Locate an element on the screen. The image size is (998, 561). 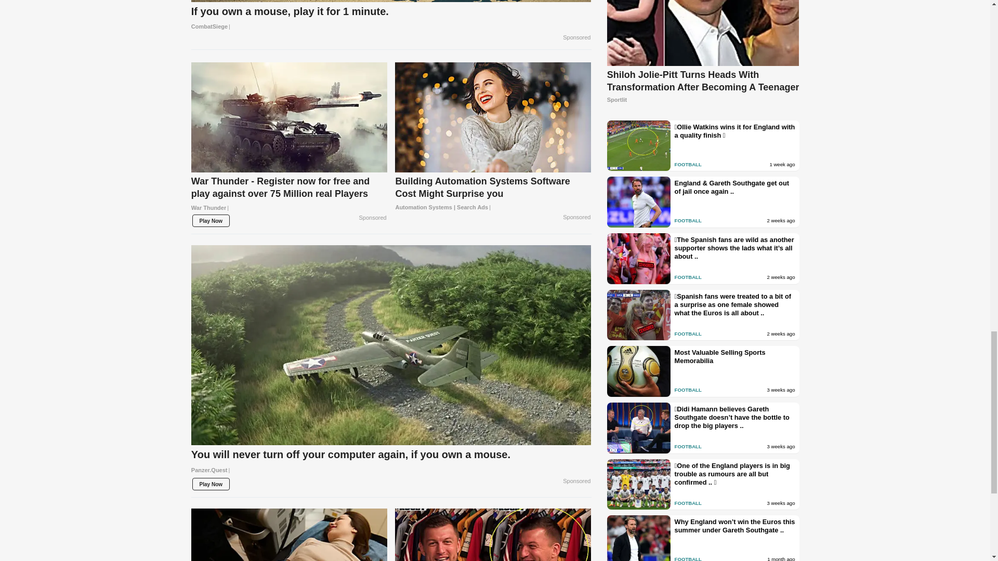
Play Now is located at coordinates (211, 220).